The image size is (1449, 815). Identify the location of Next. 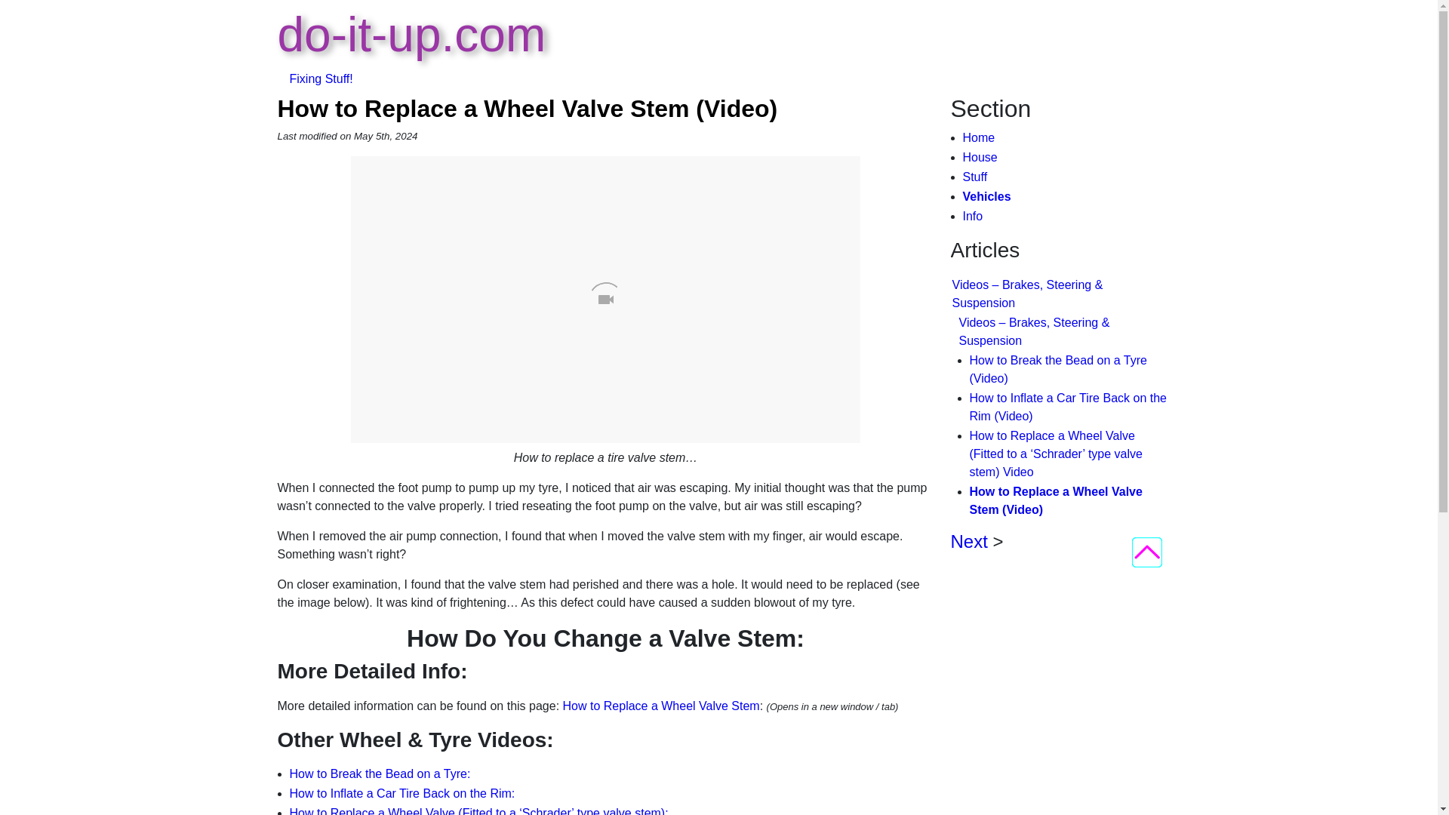
(380, 773).